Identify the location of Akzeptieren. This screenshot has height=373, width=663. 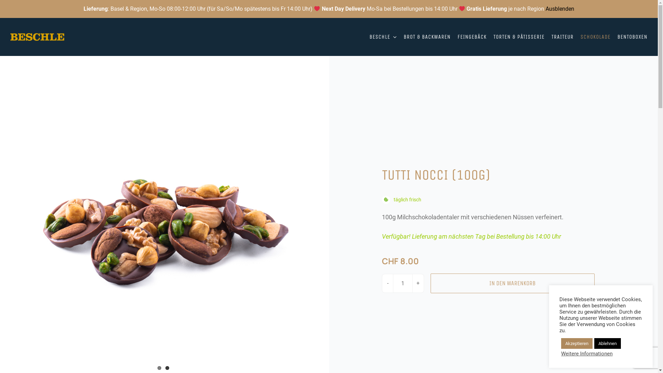
(577, 343).